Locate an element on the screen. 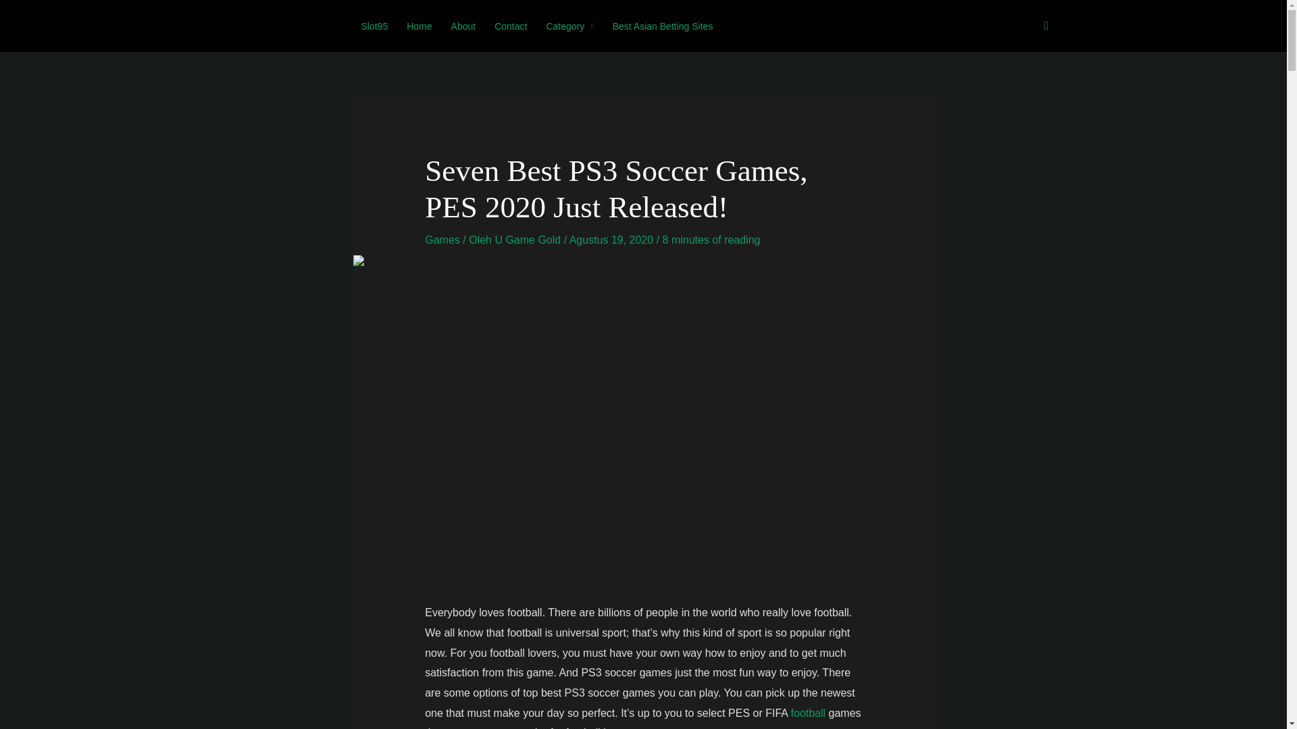  Games is located at coordinates (442, 239).